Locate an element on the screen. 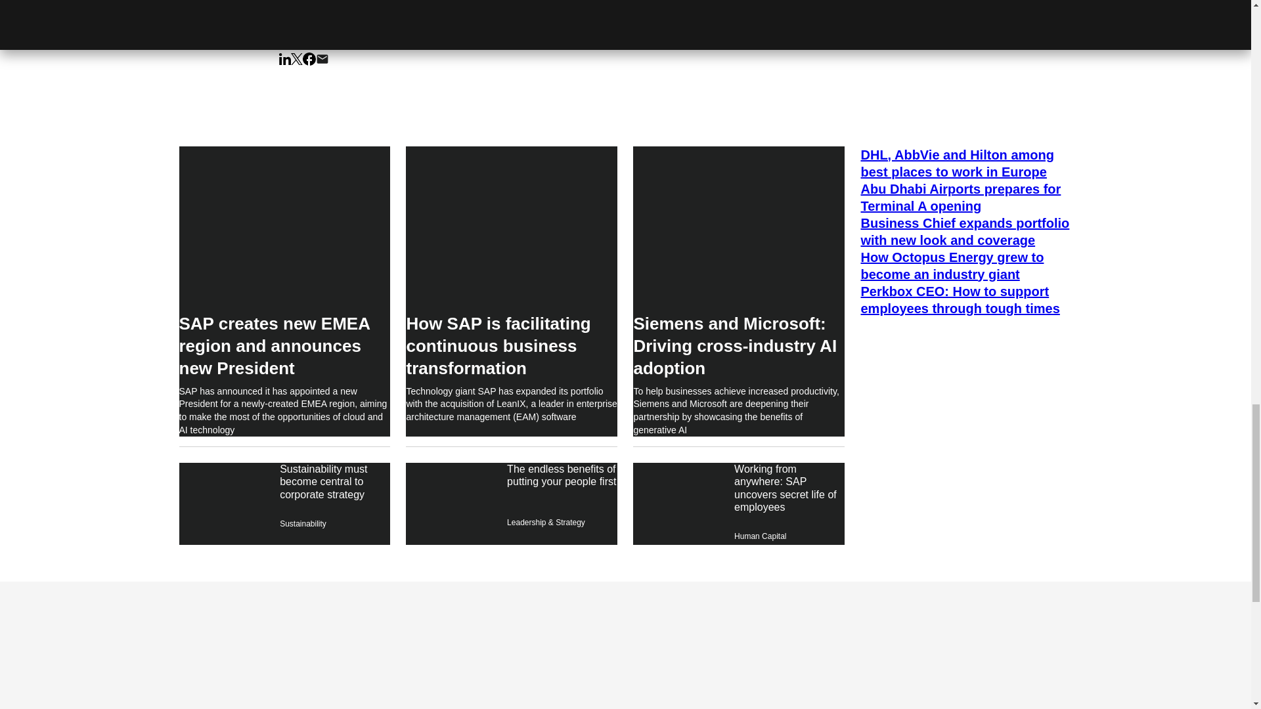 The image size is (1261, 709). Abu Dhabi Airports prepares for Terminal A opening is located at coordinates (965, 198).